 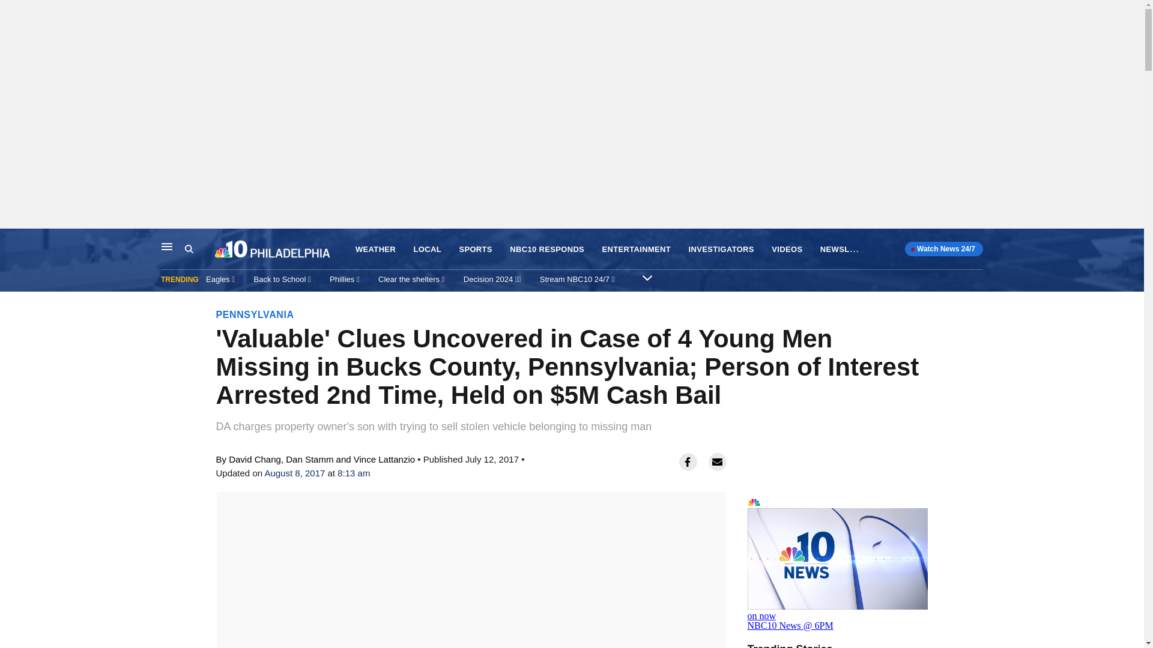 What do you see at coordinates (476, 250) in the screenshot?
I see `SPORTS` at bounding box center [476, 250].